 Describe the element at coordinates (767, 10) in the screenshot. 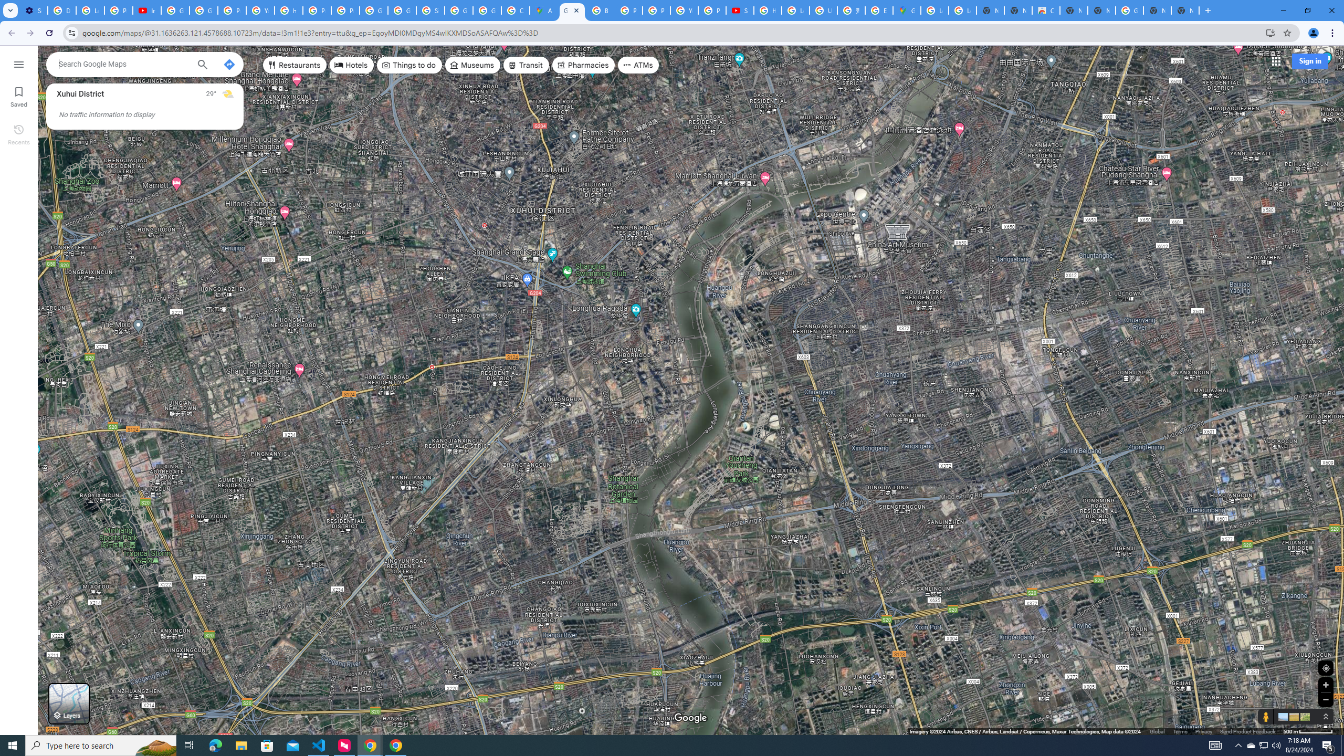

I see `How Chrome protects your passwords - Google Chrome Help` at that location.